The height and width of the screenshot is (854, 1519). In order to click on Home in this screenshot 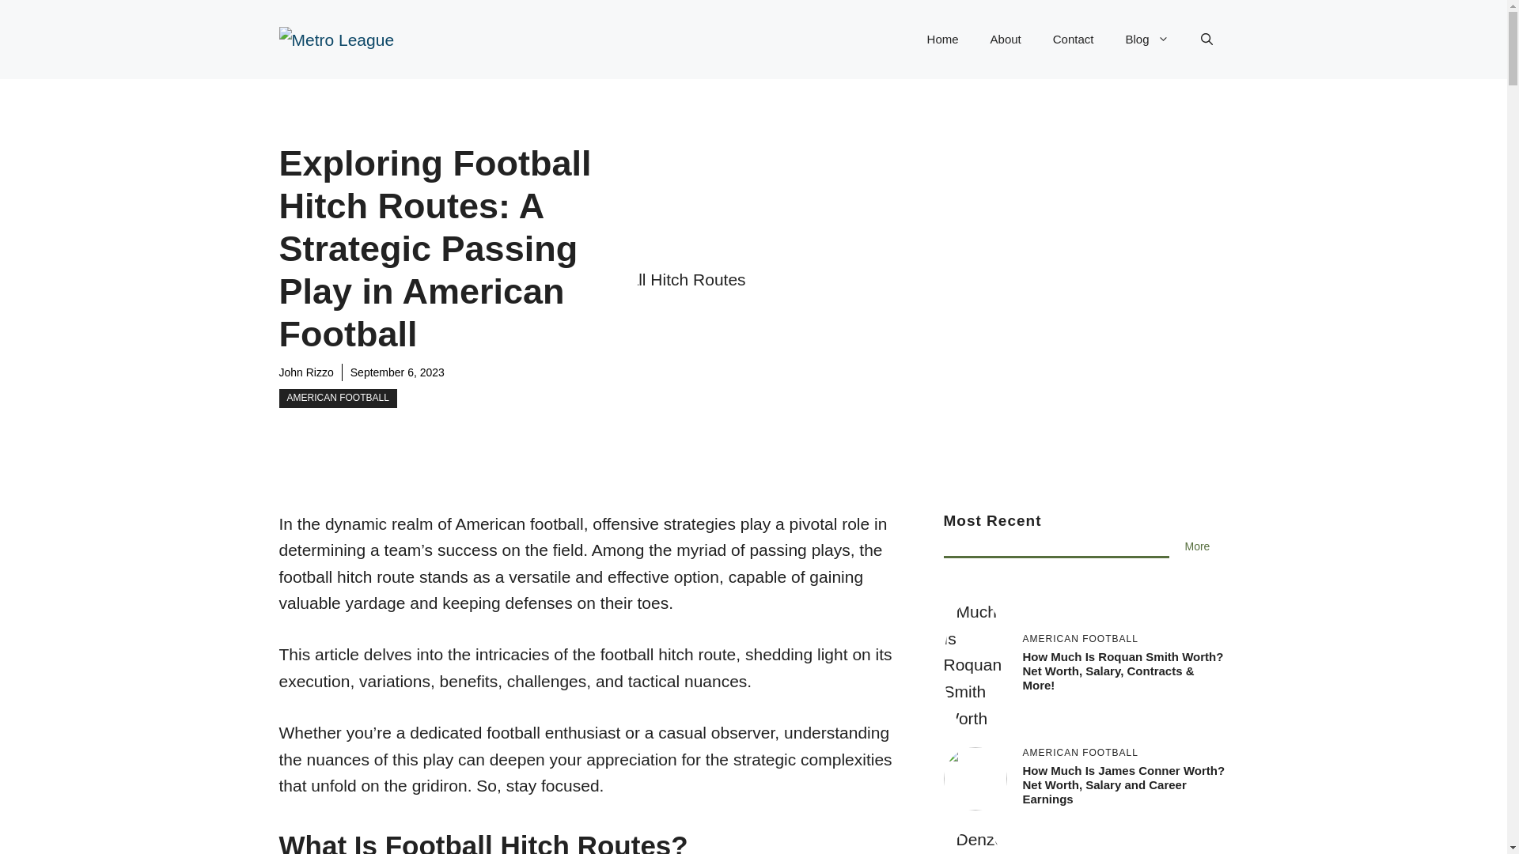, I will do `click(943, 40)`.